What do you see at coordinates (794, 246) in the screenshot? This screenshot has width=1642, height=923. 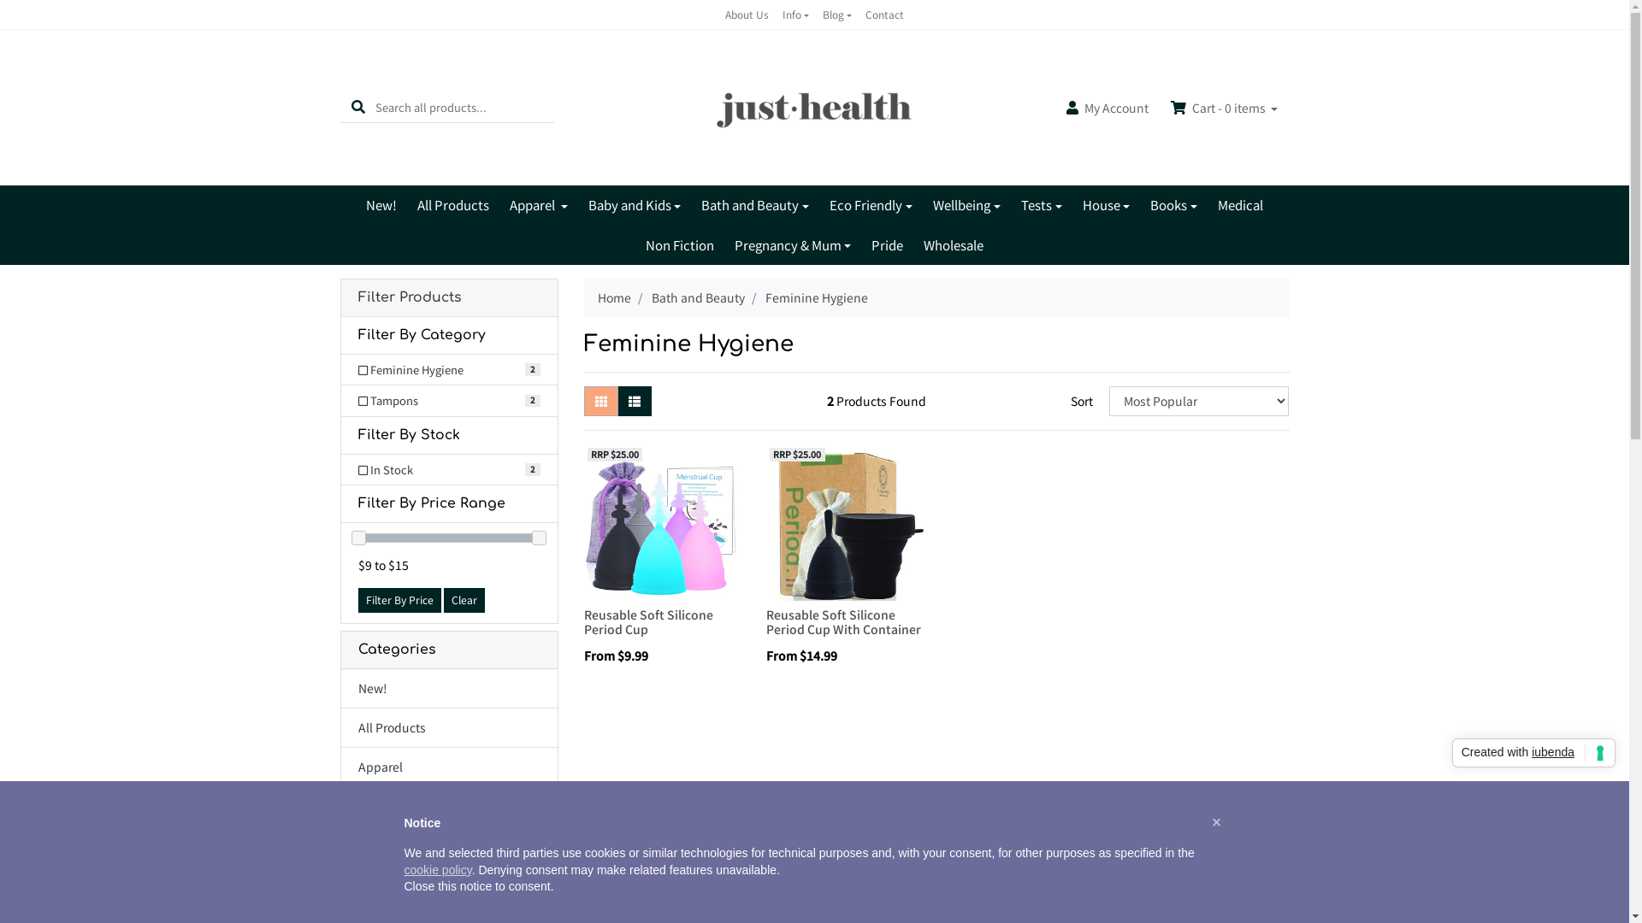 I see `Pregnancy & Mum` at bounding box center [794, 246].